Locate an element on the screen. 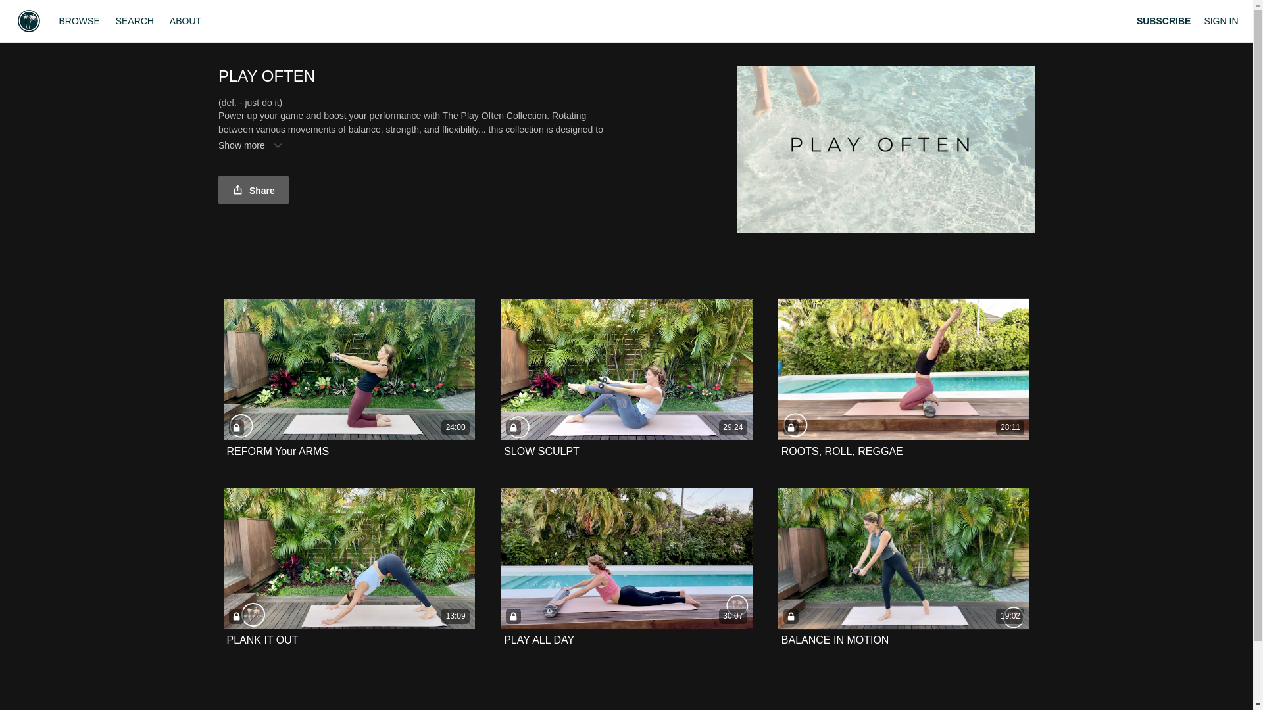 The image size is (1263, 710). REFORM Your ARMS is located at coordinates (277, 452).